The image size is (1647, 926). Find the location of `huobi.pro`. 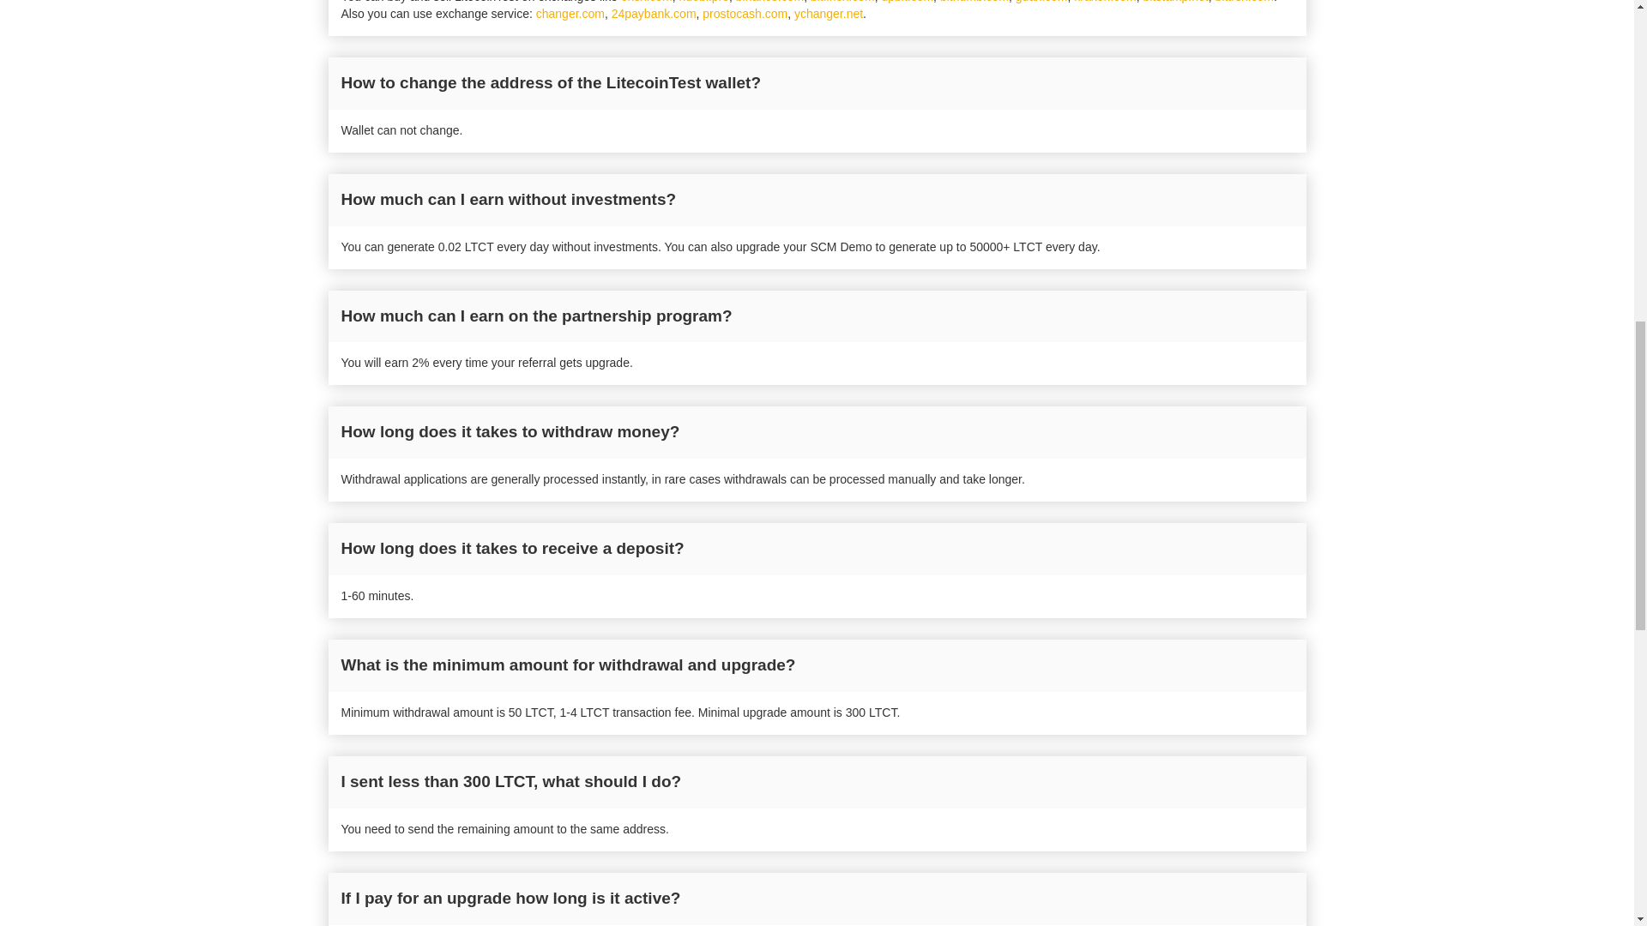

huobi.pro is located at coordinates (703, 2).